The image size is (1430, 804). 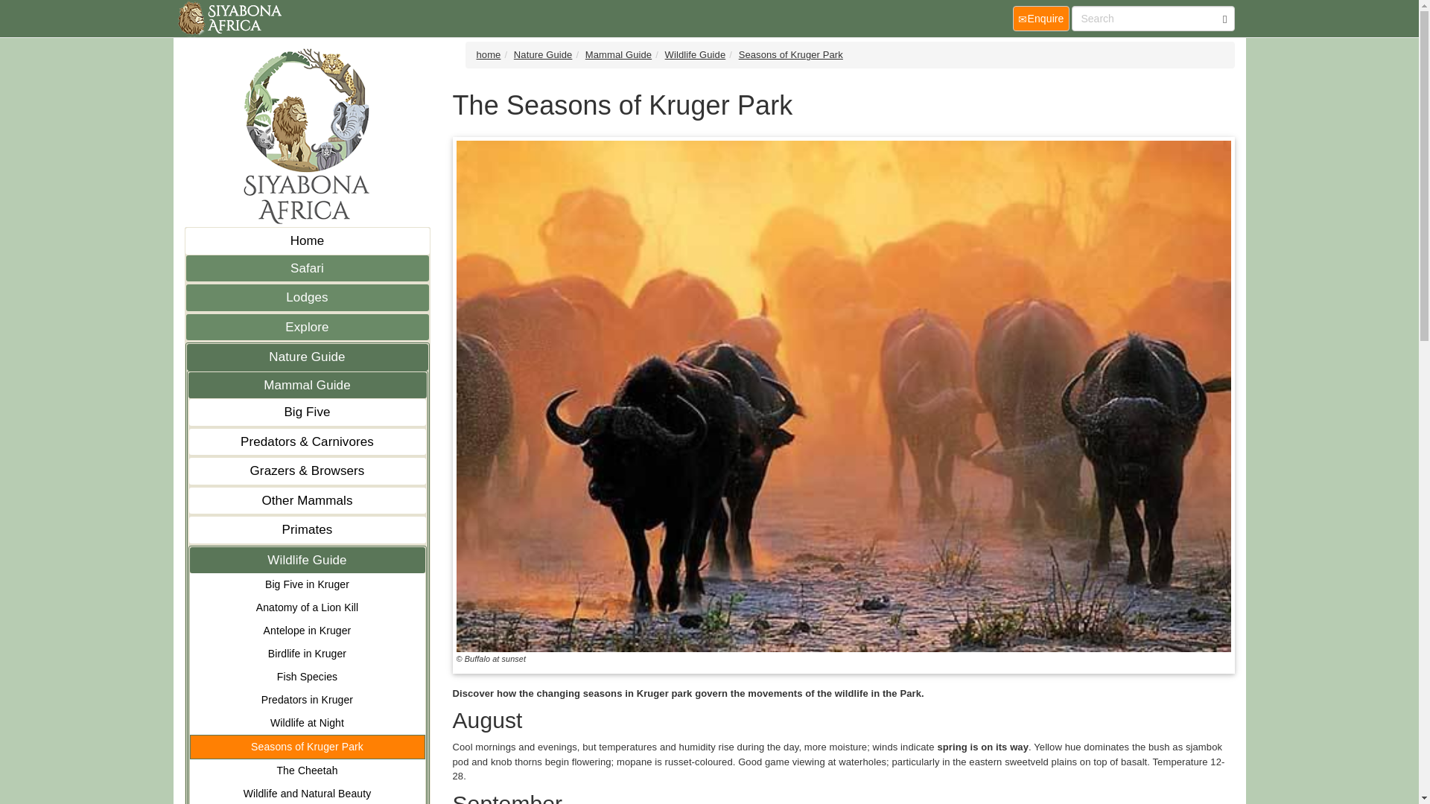 I want to click on Primates, so click(x=307, y=530).